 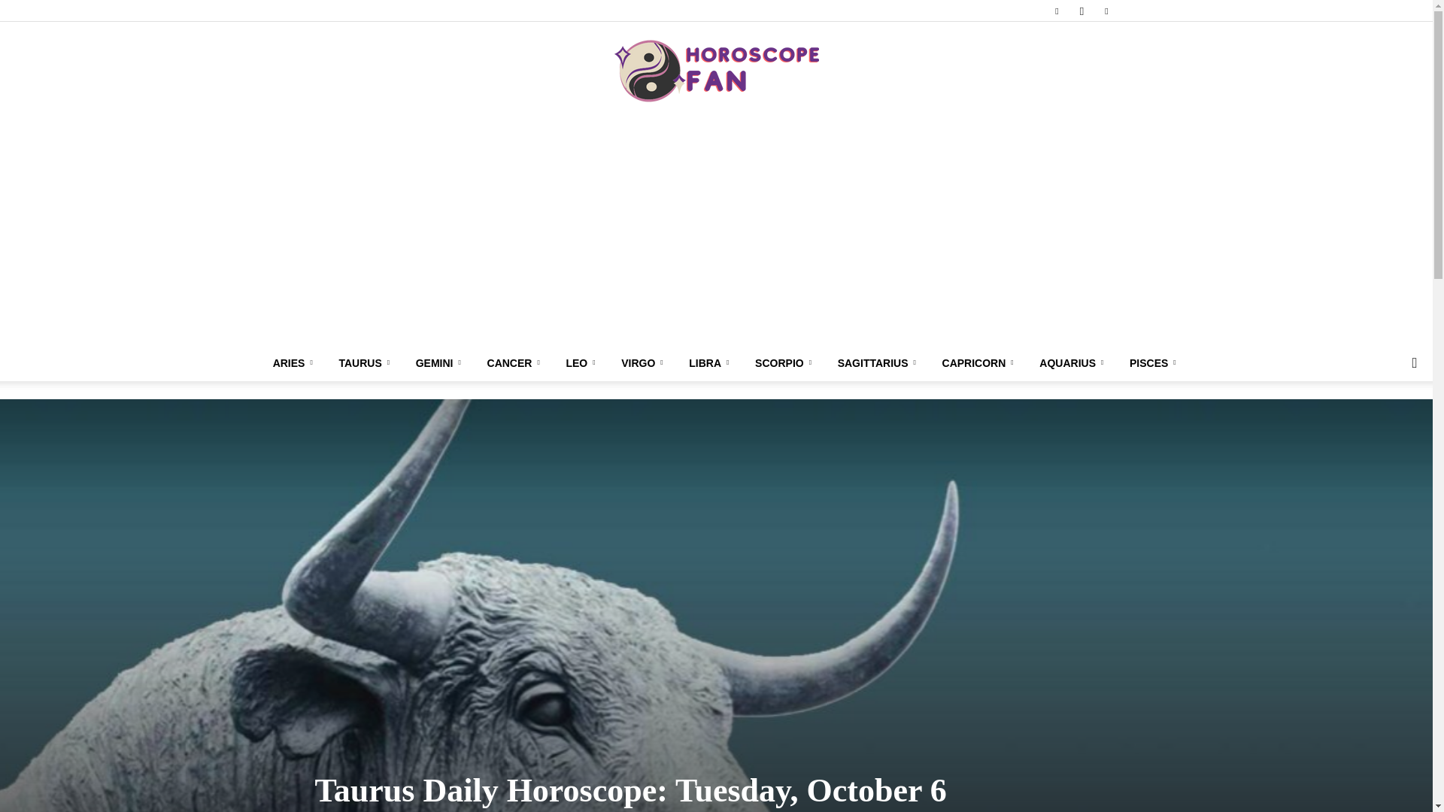 What do you see at coordinates (1057, 11) in the screenshot?
I see `Facebook` at bounding box center [1057, 11].